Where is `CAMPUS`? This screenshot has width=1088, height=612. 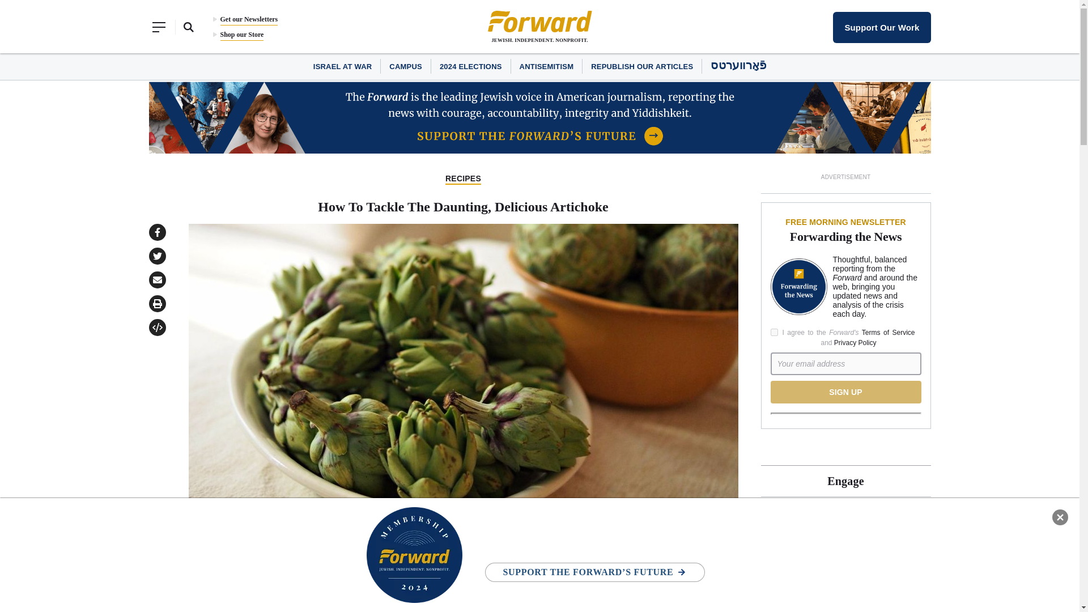 CAMPUS is located at coordinates (406, 67).